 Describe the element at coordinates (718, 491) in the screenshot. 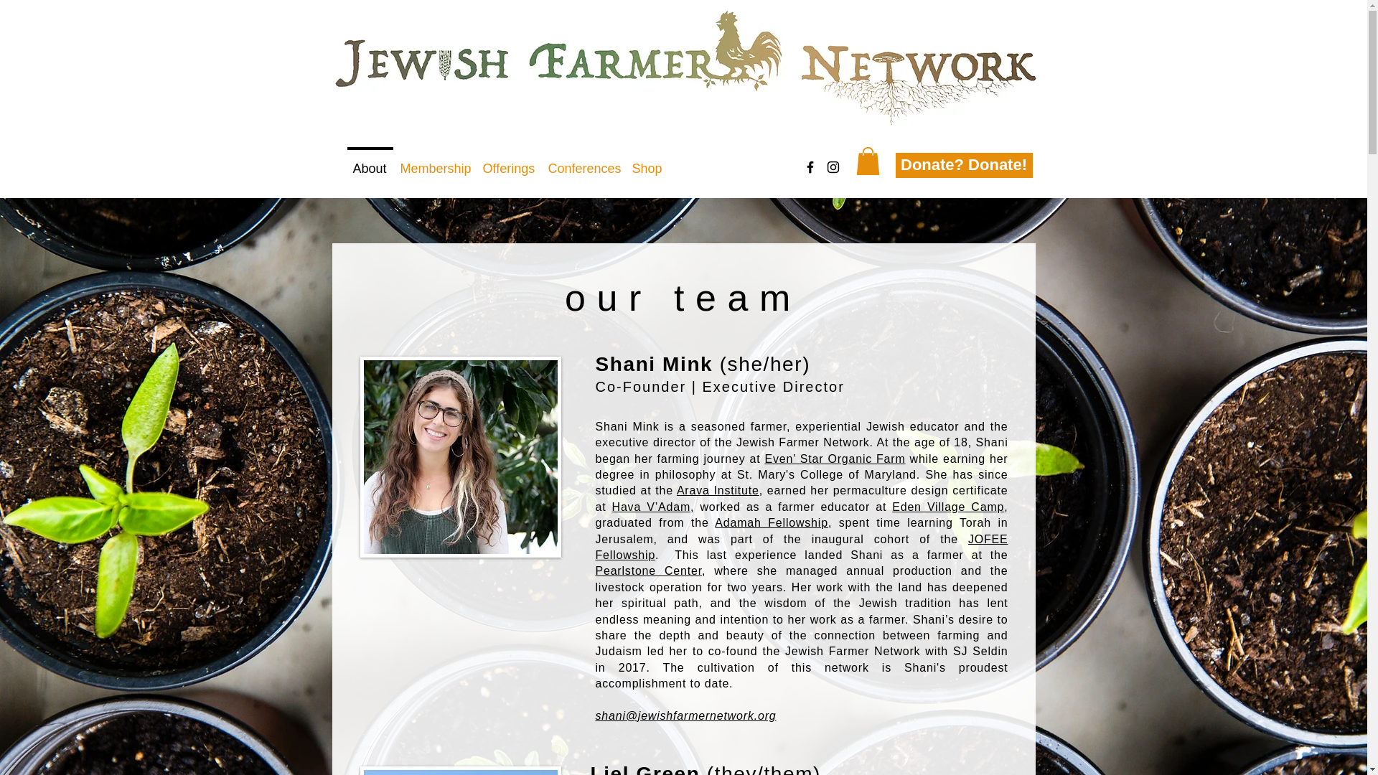

I see `Arava Institute` at that location.